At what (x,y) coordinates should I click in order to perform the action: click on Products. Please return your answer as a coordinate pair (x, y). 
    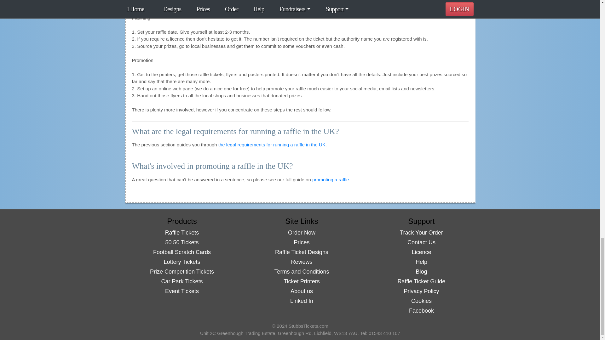
    Looking at the image, I should click on (182, 221).